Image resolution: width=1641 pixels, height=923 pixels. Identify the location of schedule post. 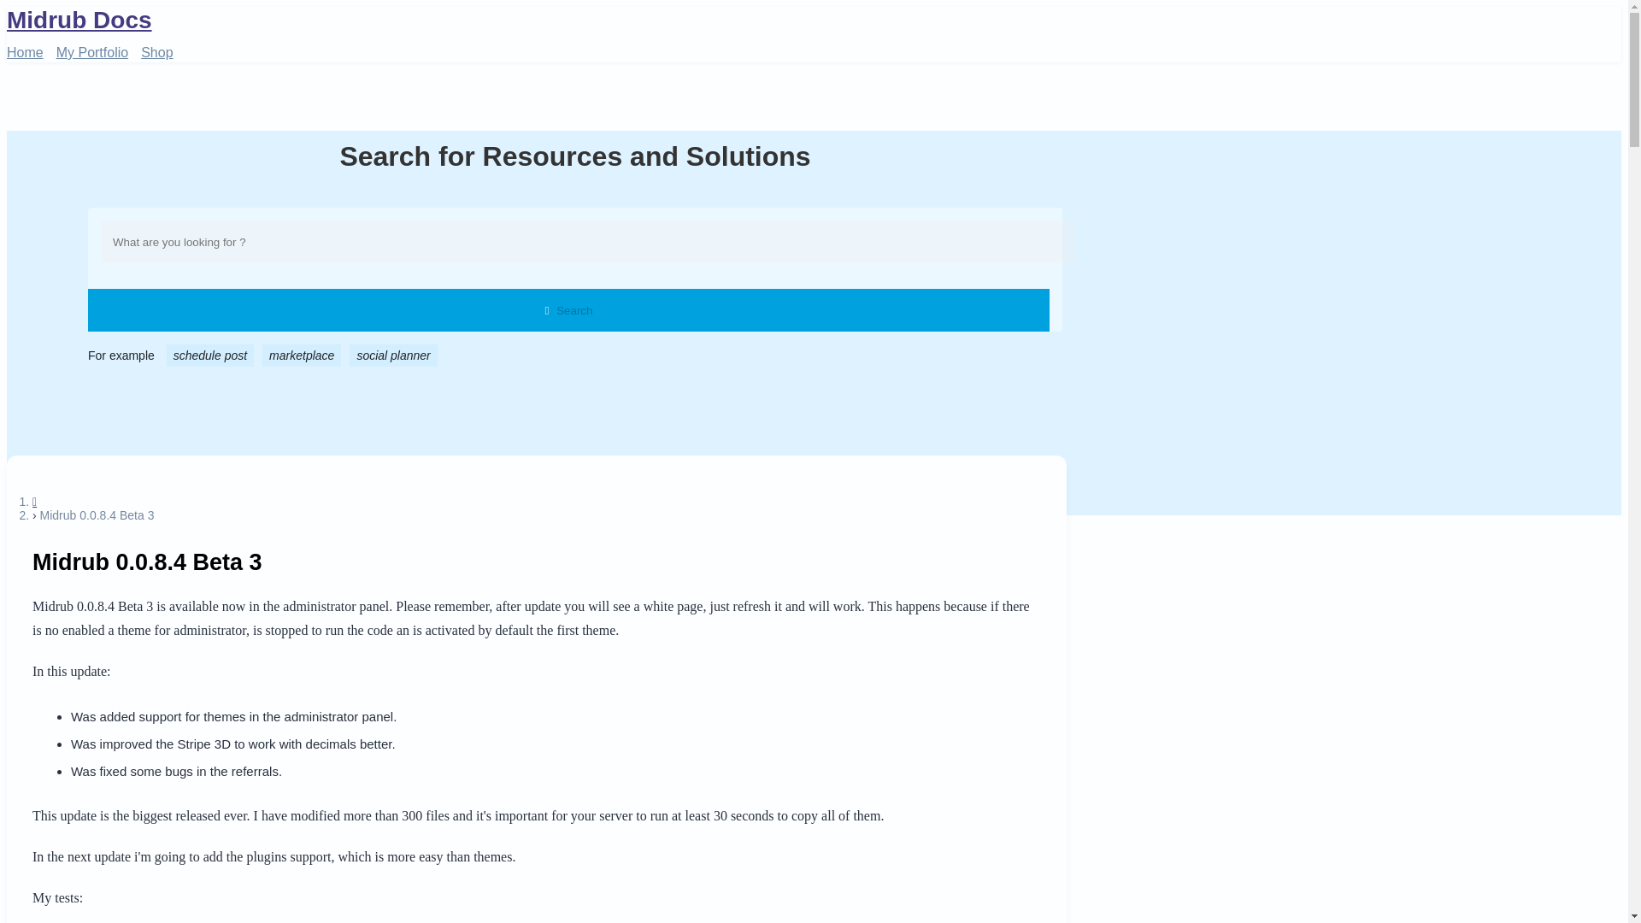
(210, 355).